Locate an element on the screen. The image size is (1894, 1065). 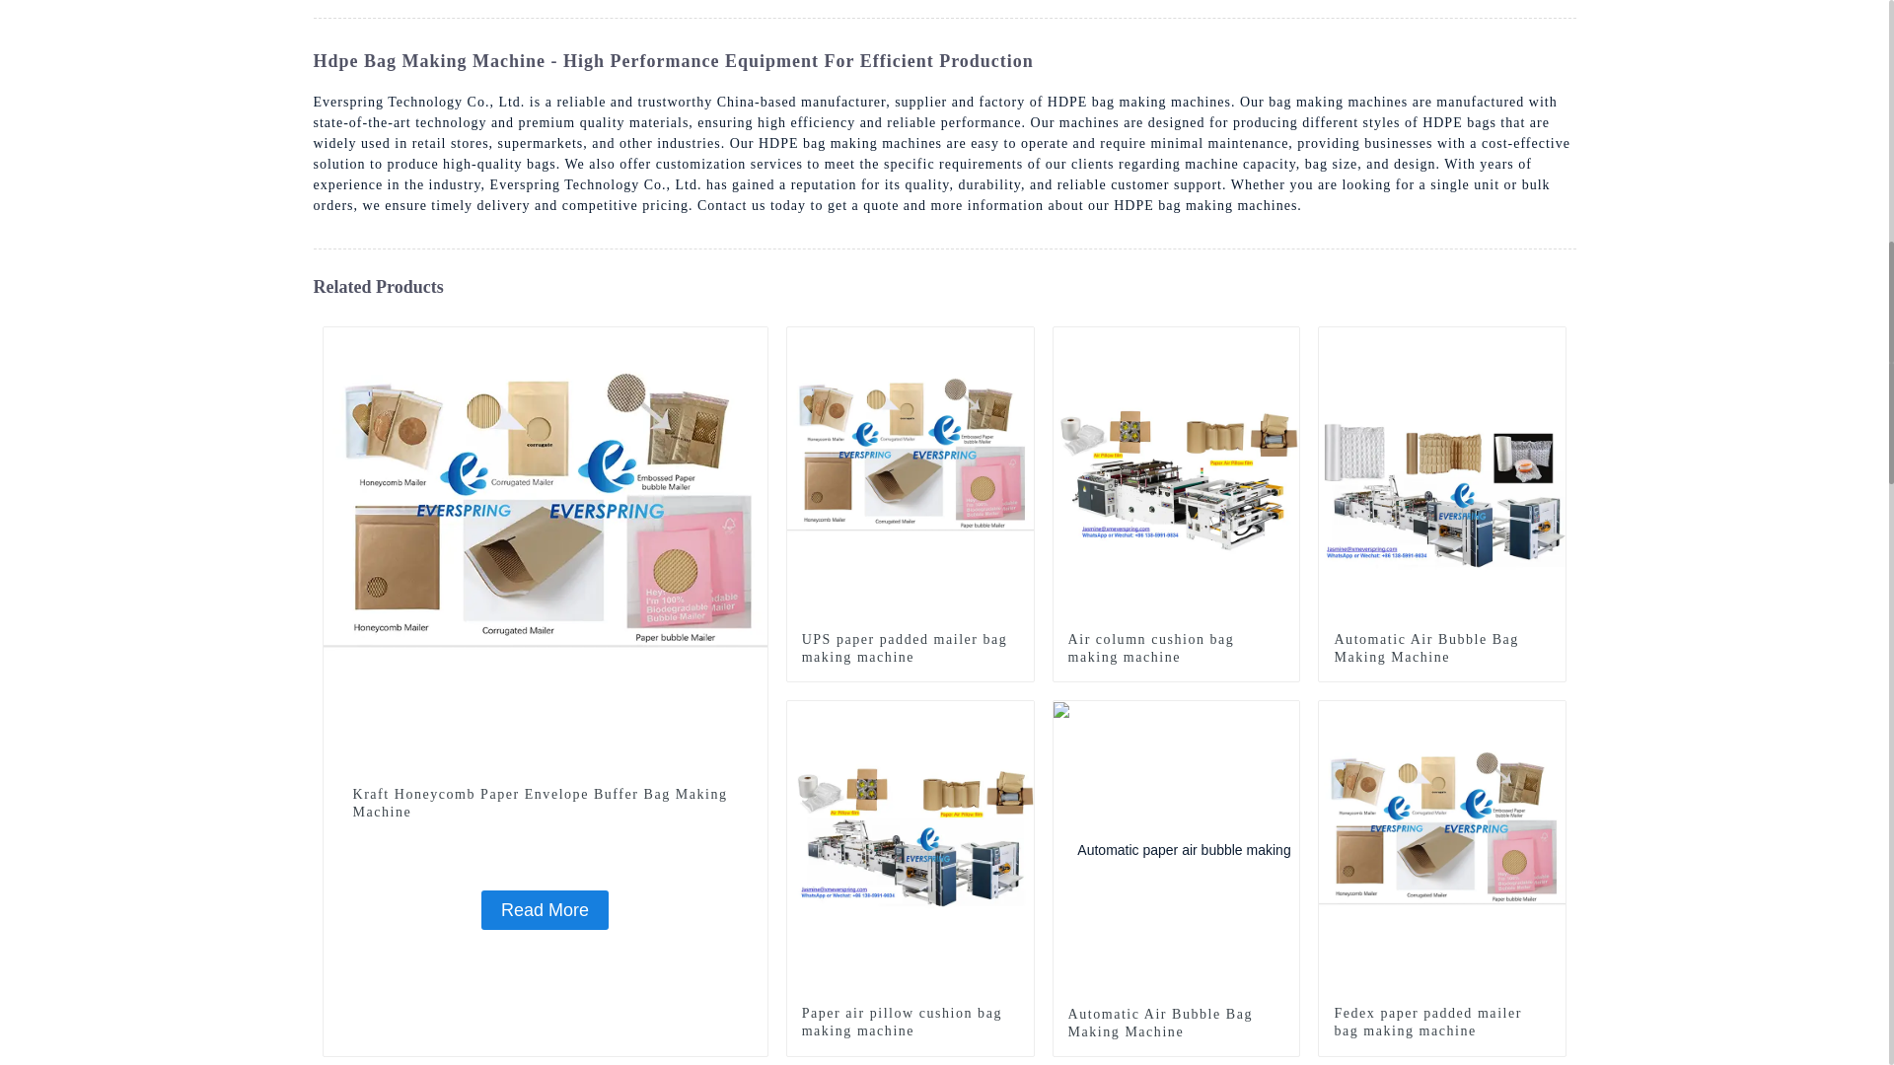
Read More is located at coordinates (545, 909).